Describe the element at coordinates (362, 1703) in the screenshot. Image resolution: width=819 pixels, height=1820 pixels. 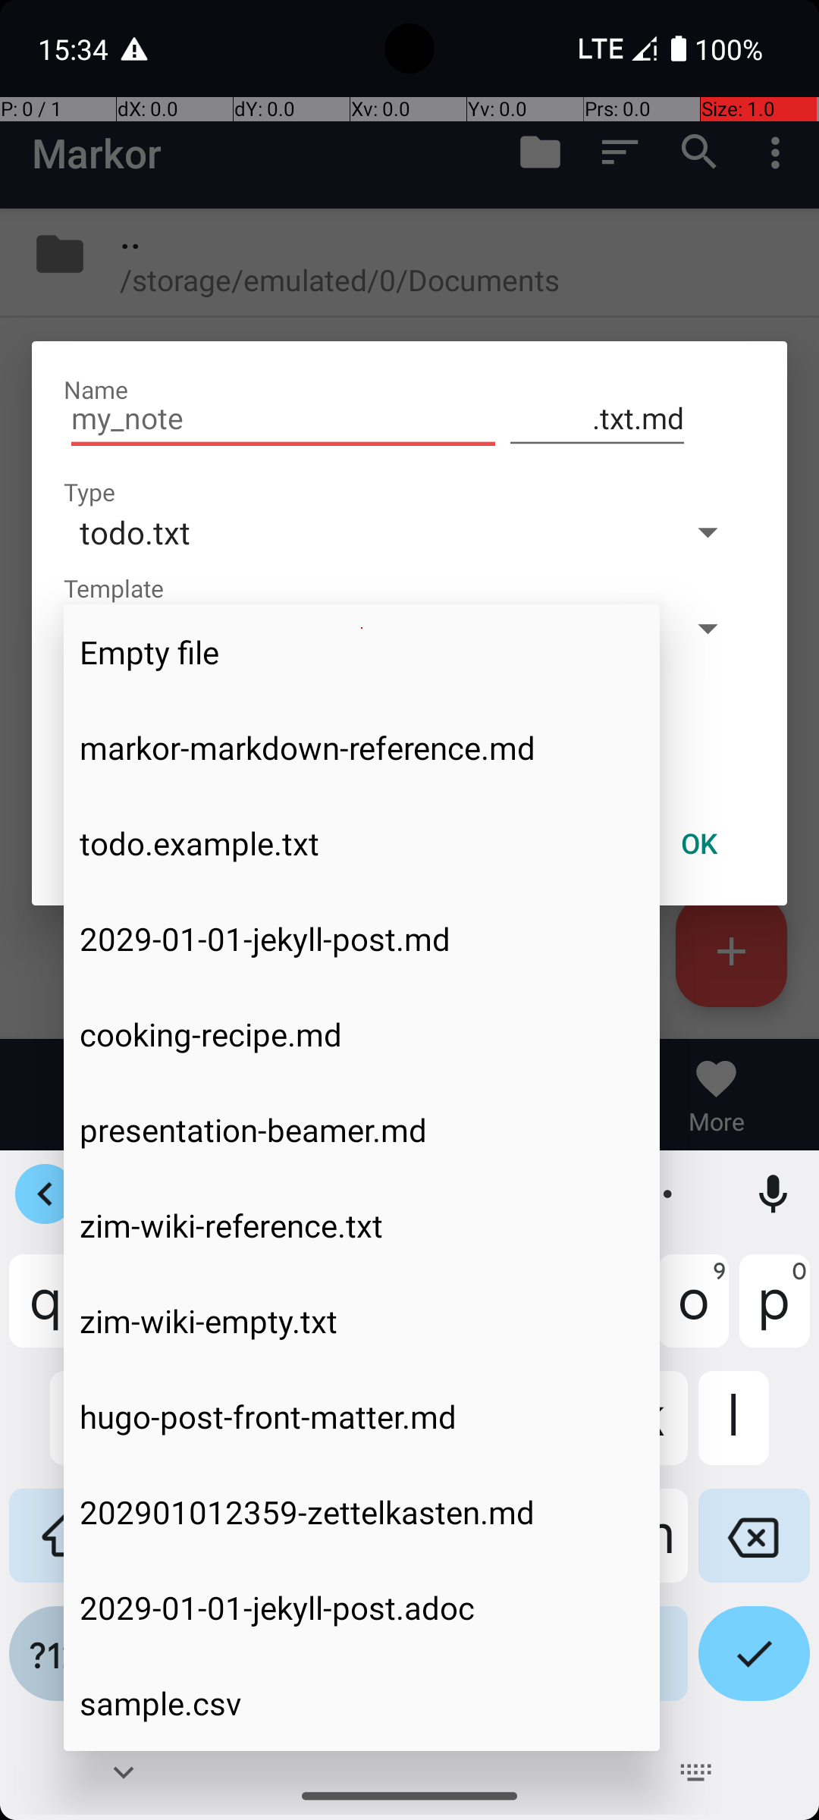
I see `sample.csv` at that location.